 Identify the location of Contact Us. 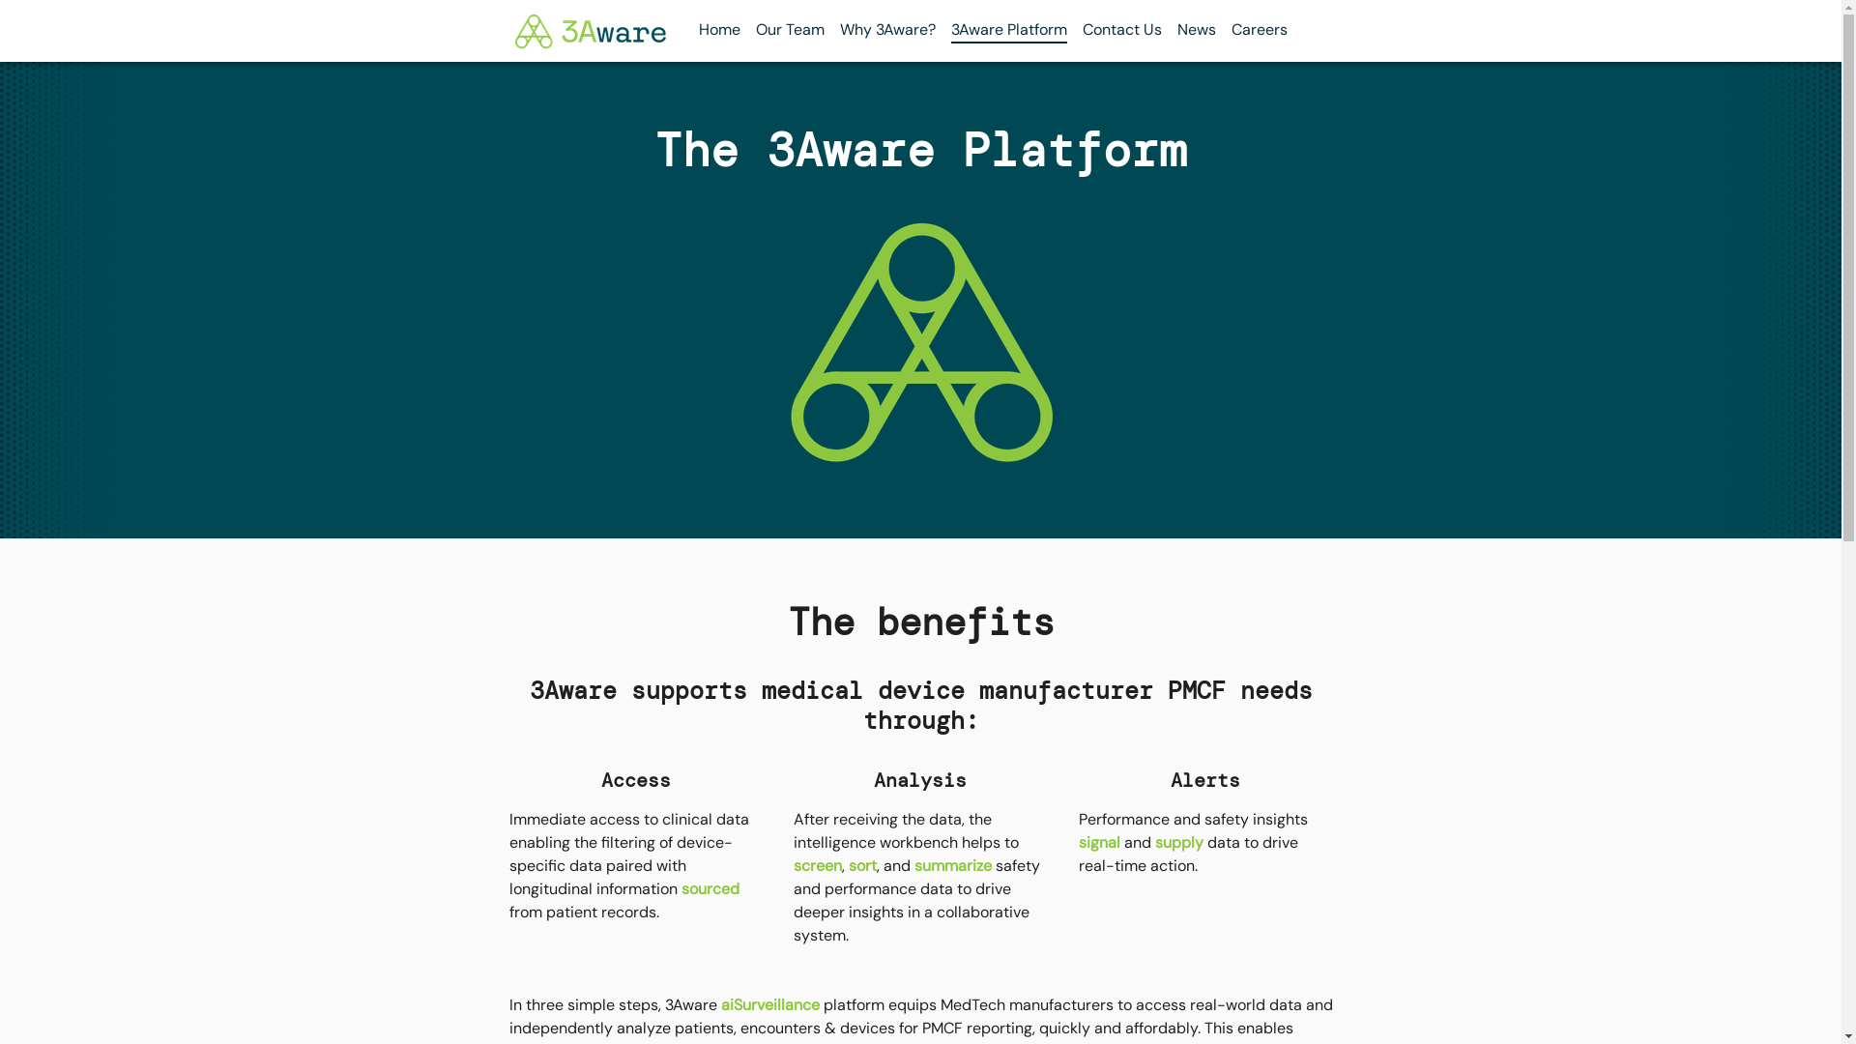
(1122, 30).